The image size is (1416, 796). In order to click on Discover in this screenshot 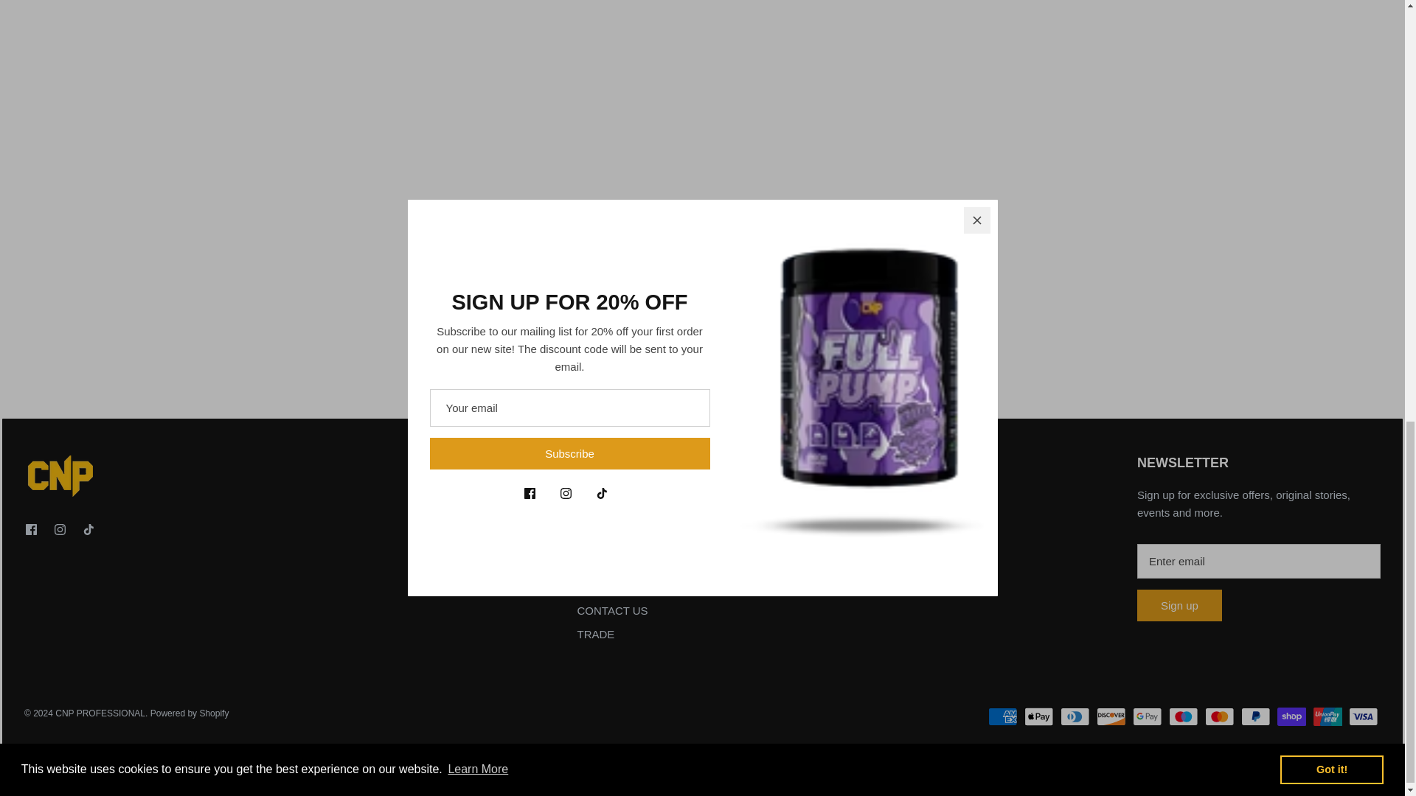, I will do `click(1111, 716)`.